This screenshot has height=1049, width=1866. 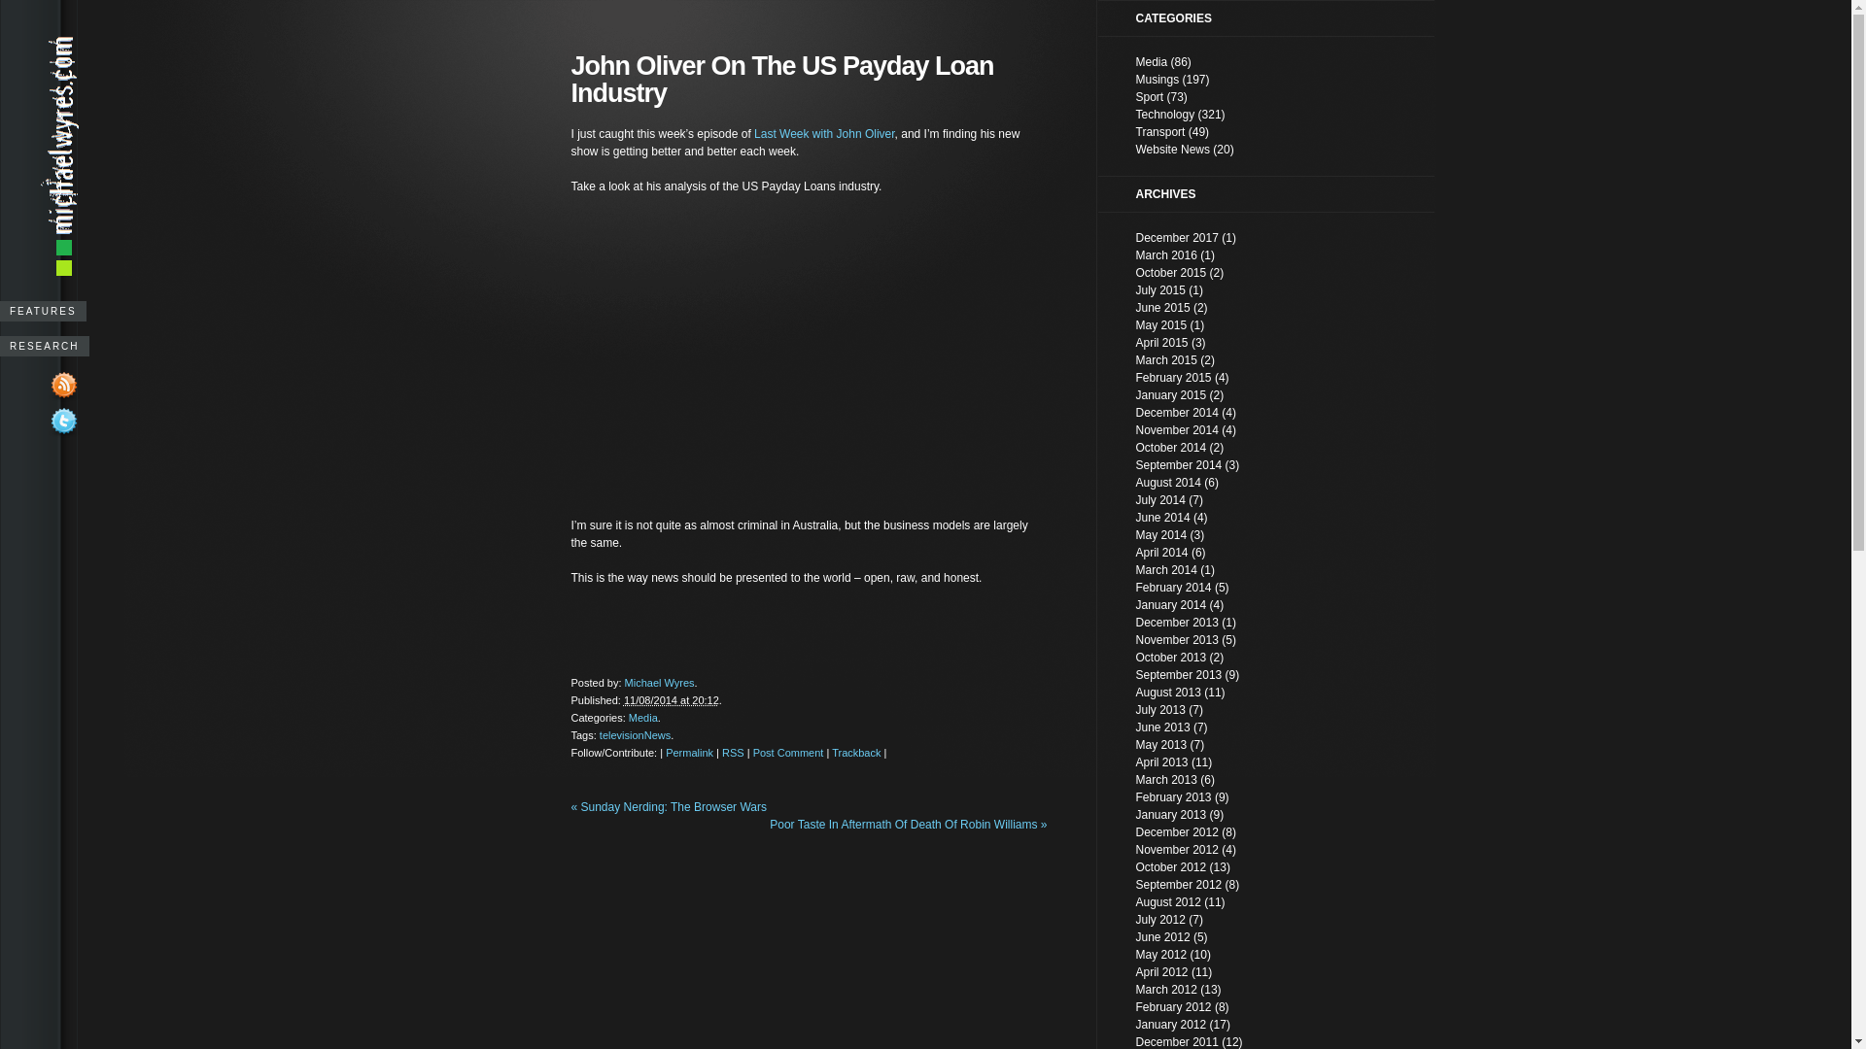 What do you see at coordinates (1173, 588) in the screenshot?
I see `February 2014` at bounding box center [1173, 588].